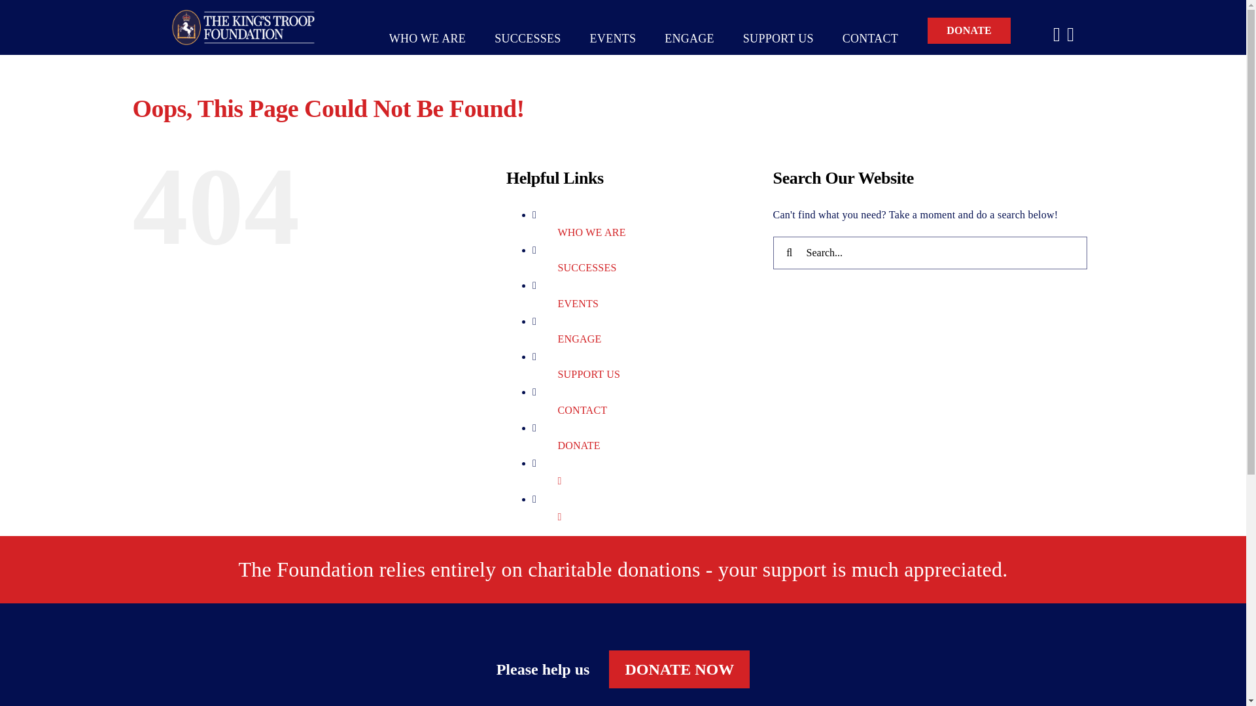 This screenshot has height=706, width=1256. I want to click on DONATE NOW, so click(679, 669).